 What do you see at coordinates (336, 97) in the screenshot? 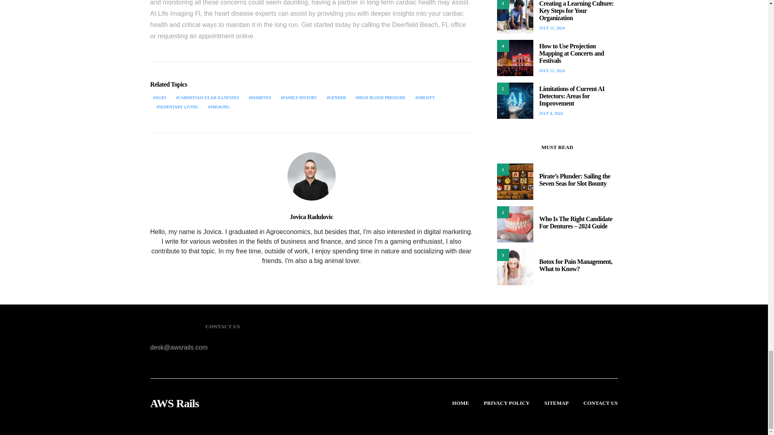
I see `GENDER` at bounding box center [336, 97].